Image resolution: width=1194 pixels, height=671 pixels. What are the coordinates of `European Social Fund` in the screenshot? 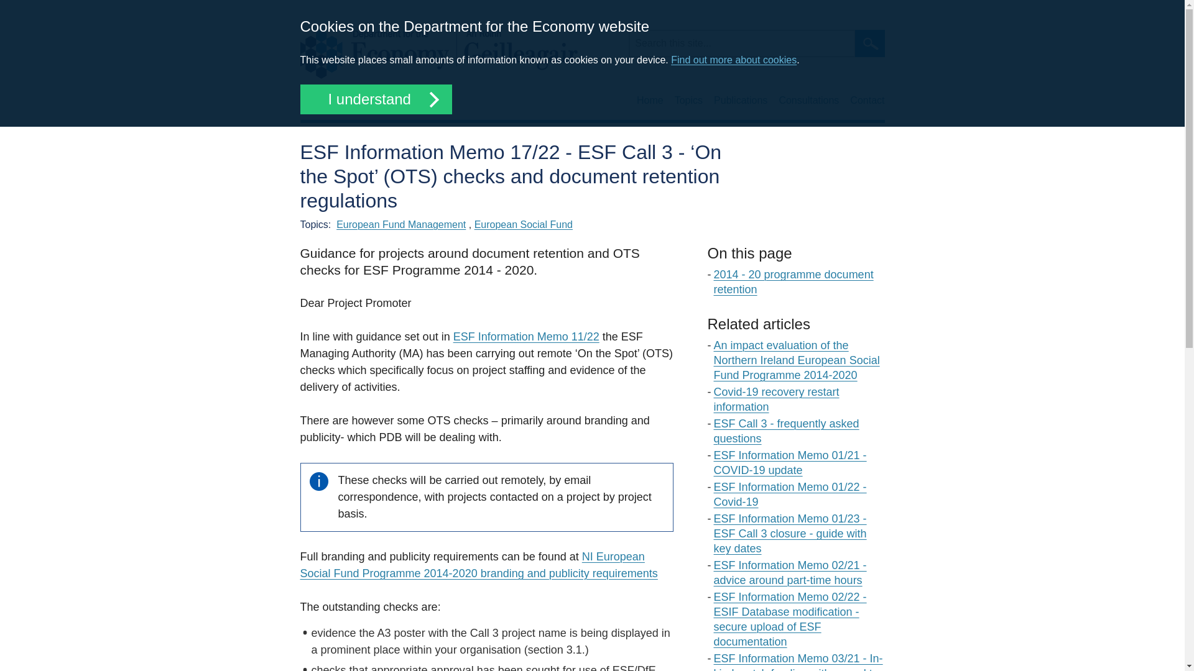 It's located at (524, 225).